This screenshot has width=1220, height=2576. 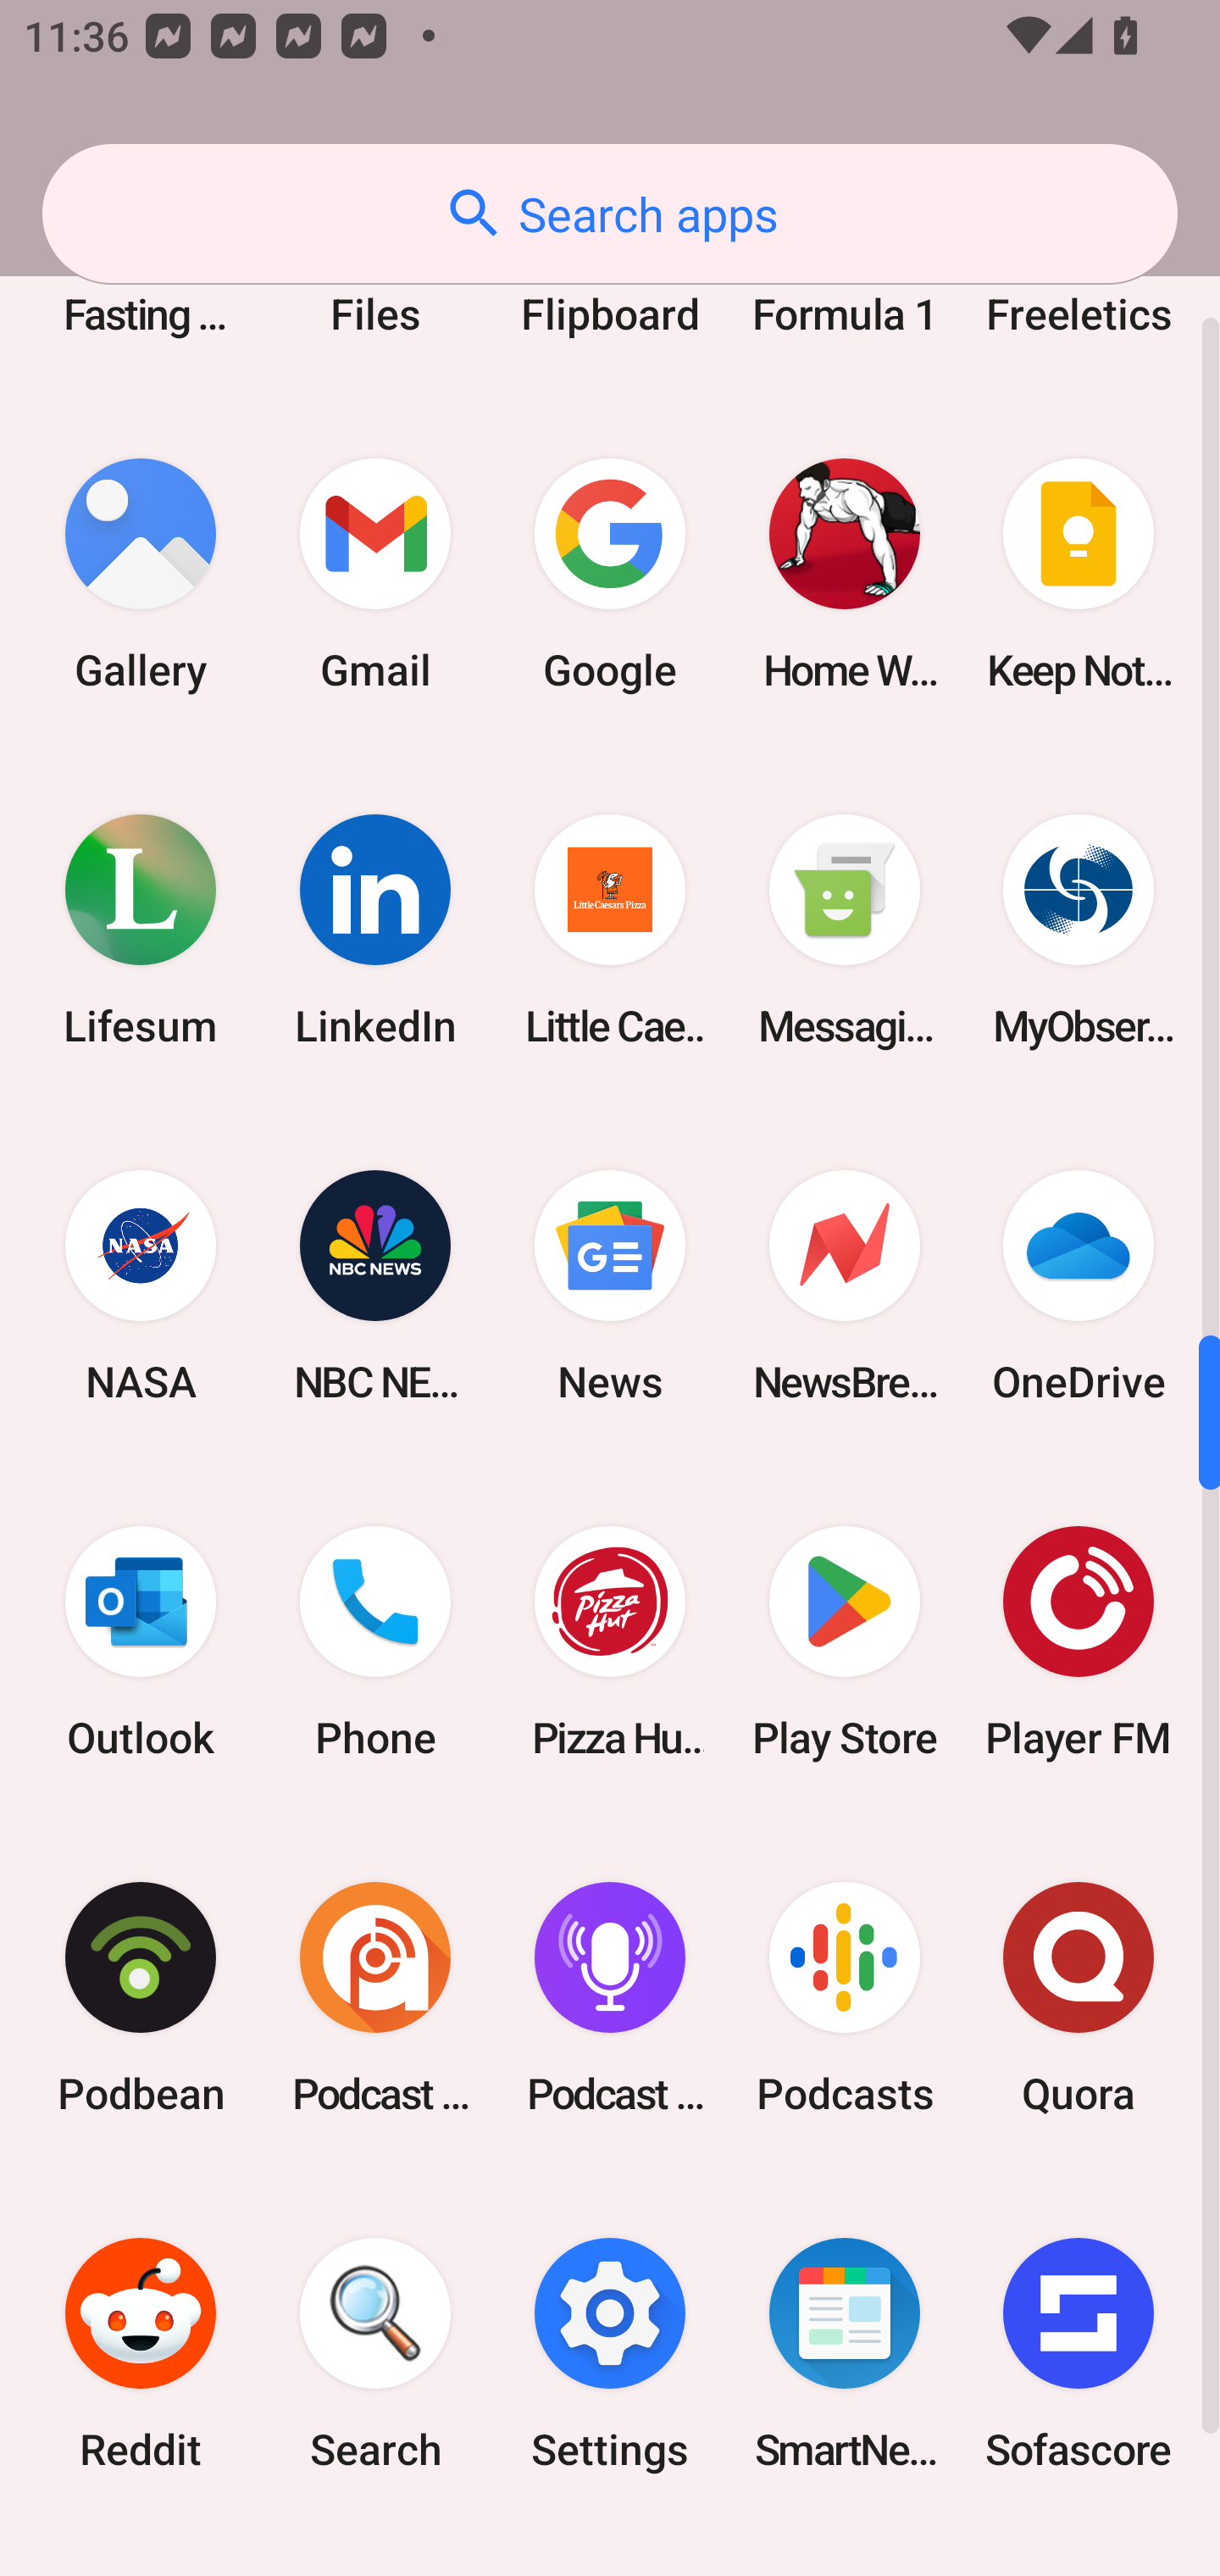 What do you see at coordinates (141, 2354) in the screenshot?
I see `Reddit` at bounding box center [141, 2354].